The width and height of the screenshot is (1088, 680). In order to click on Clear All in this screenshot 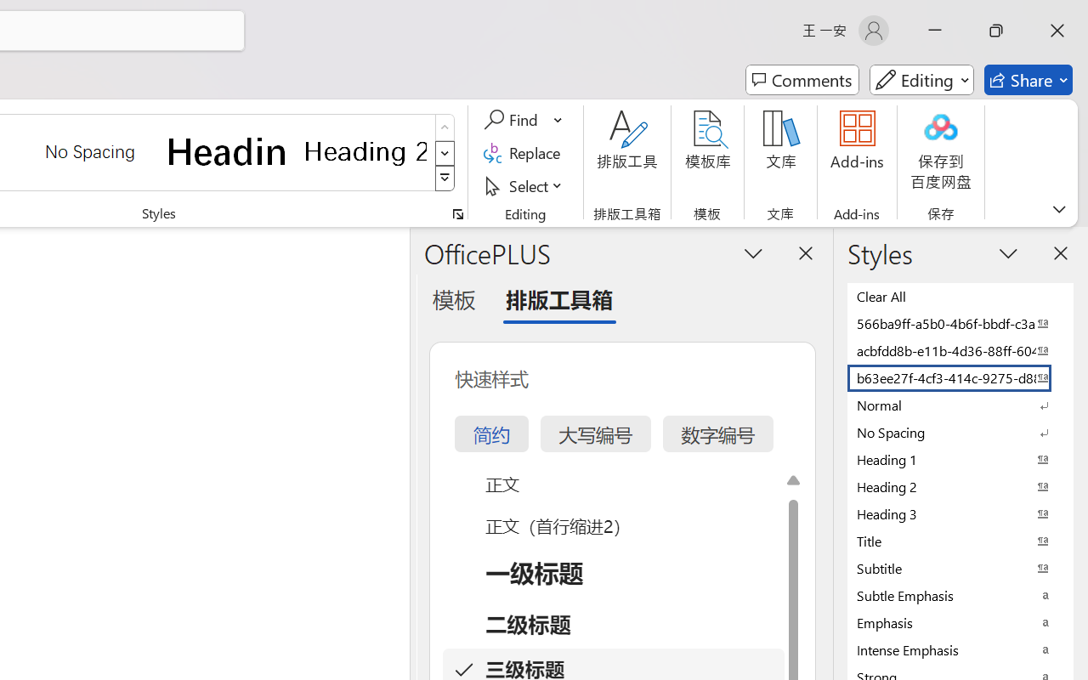, I will do `click(960, 296)`.